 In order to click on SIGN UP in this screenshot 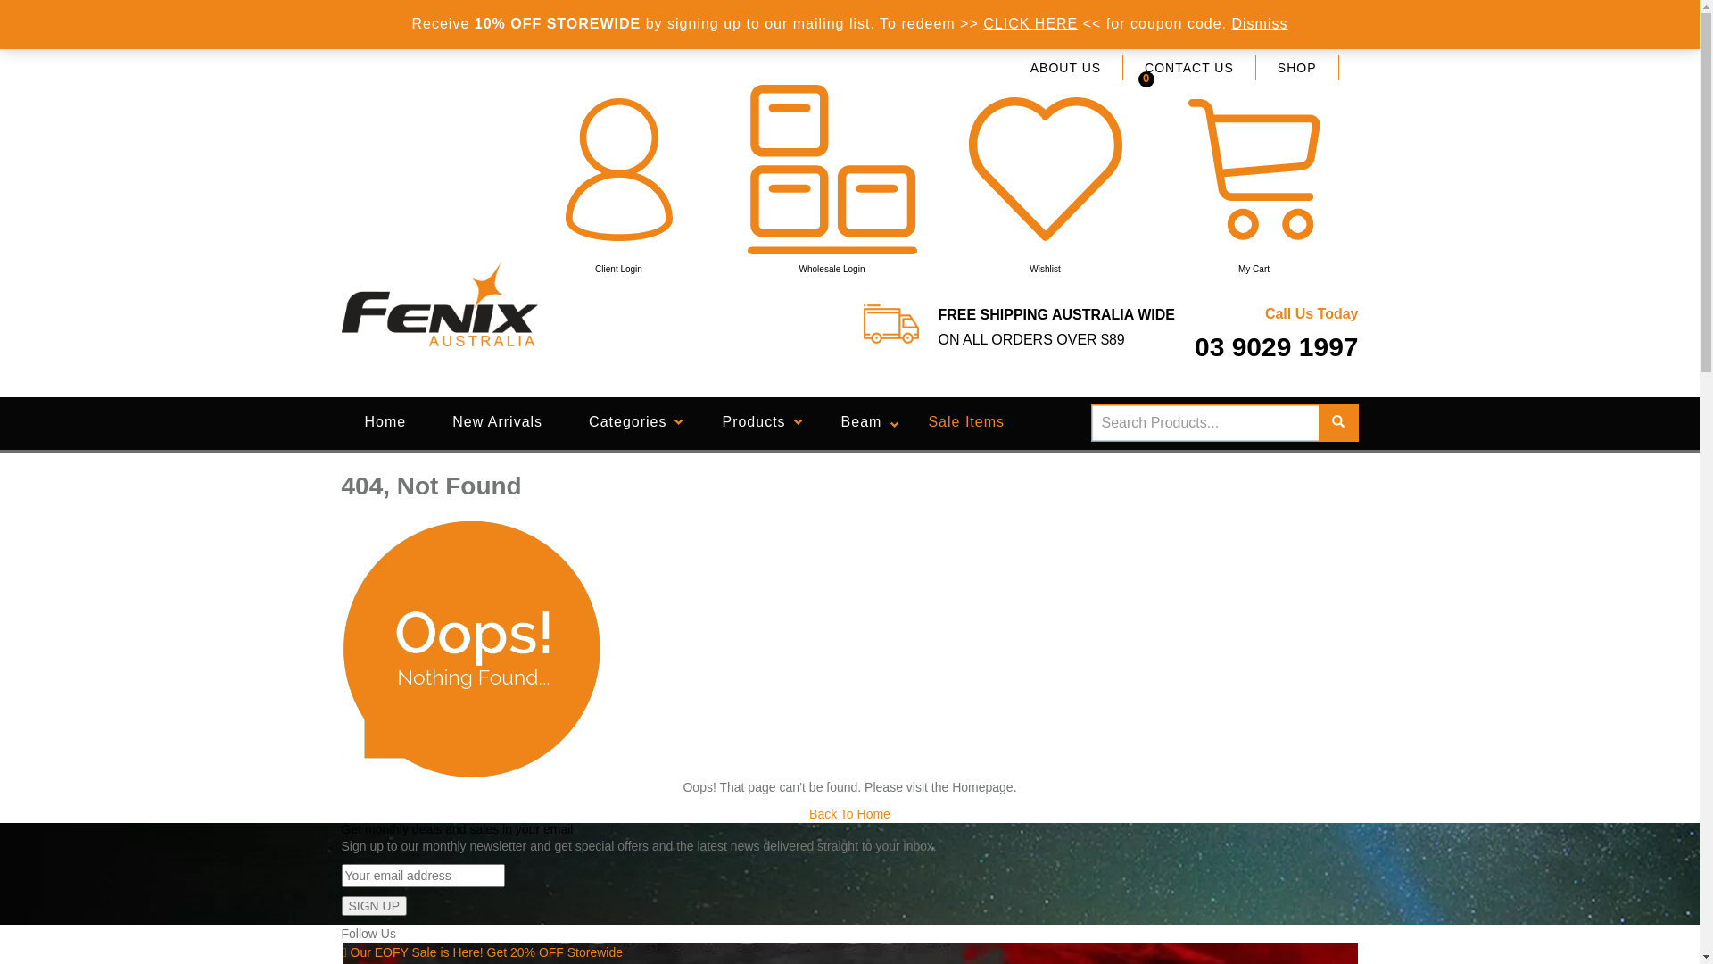, I will do `click(374, 906)`.